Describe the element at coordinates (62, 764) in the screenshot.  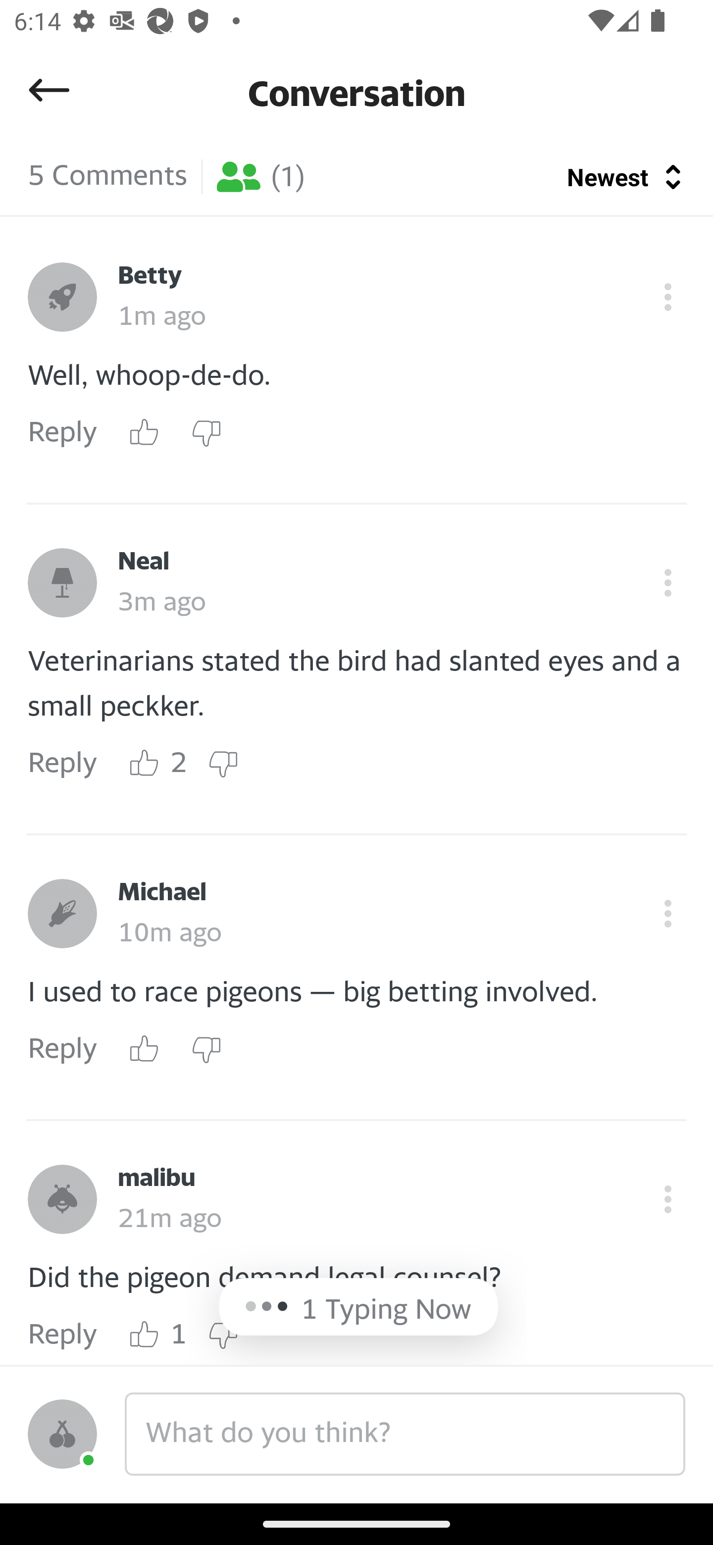
I see `Reply` at that location.